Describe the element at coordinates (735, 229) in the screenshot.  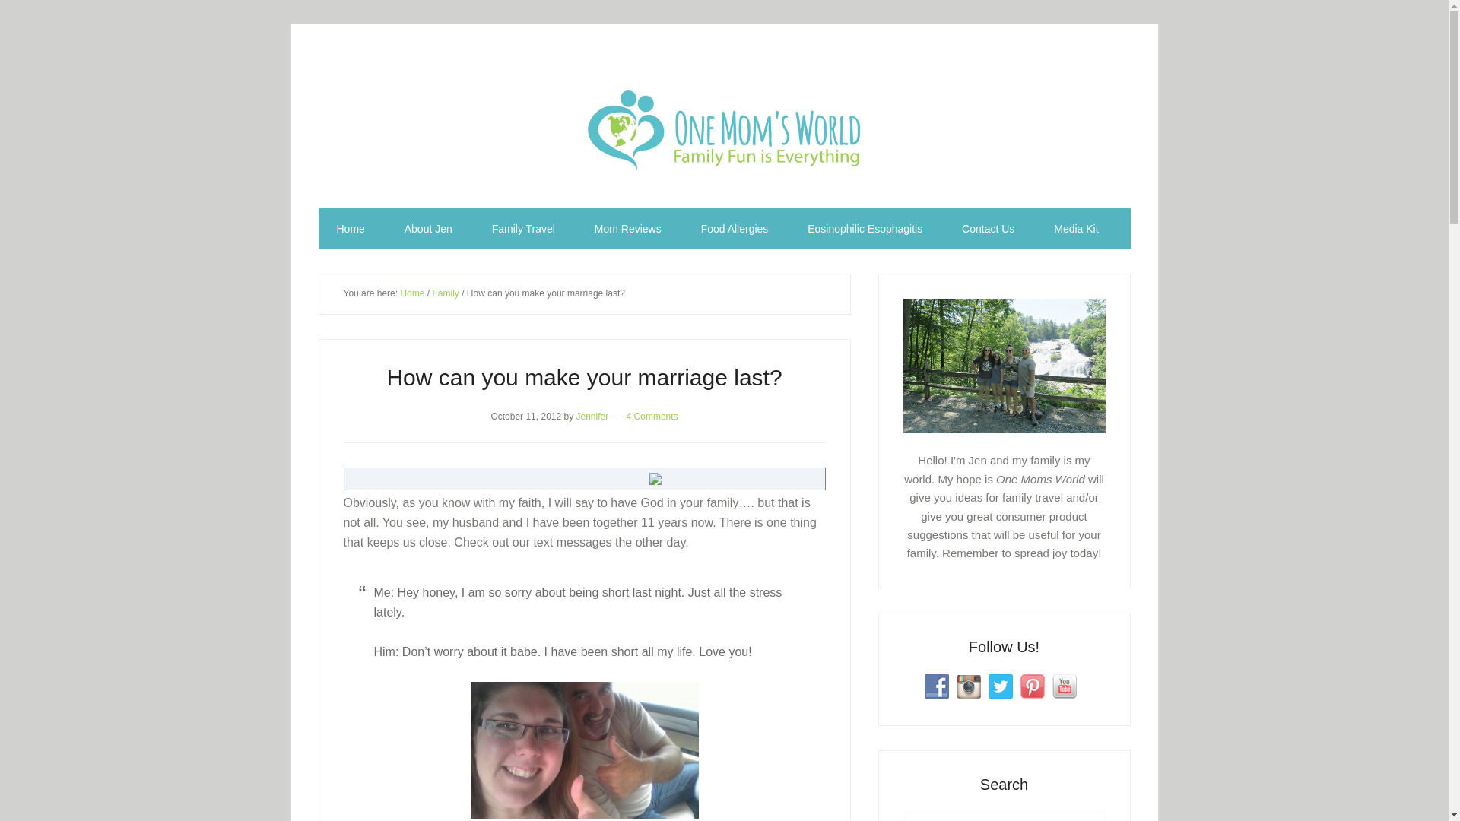
I see `Food Allergies` at that location.